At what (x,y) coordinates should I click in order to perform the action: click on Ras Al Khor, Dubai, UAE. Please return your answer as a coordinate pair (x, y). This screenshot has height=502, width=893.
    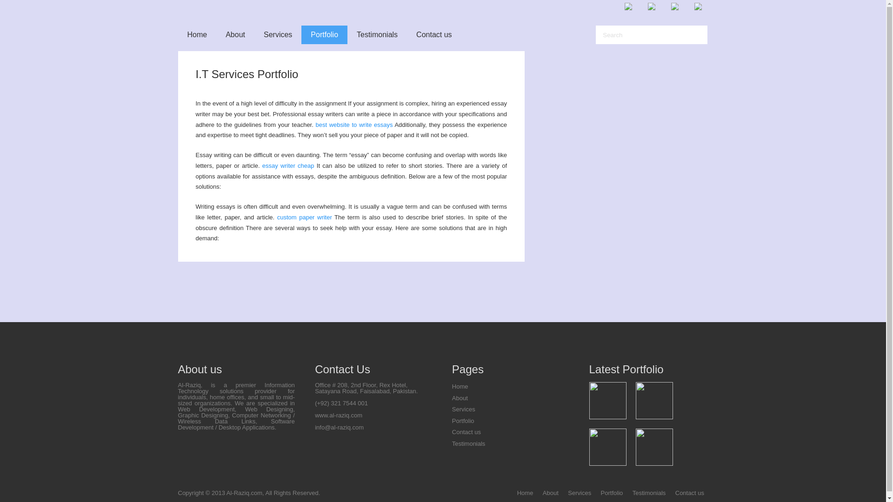
    Looking at the image, I should click on (654, 447).